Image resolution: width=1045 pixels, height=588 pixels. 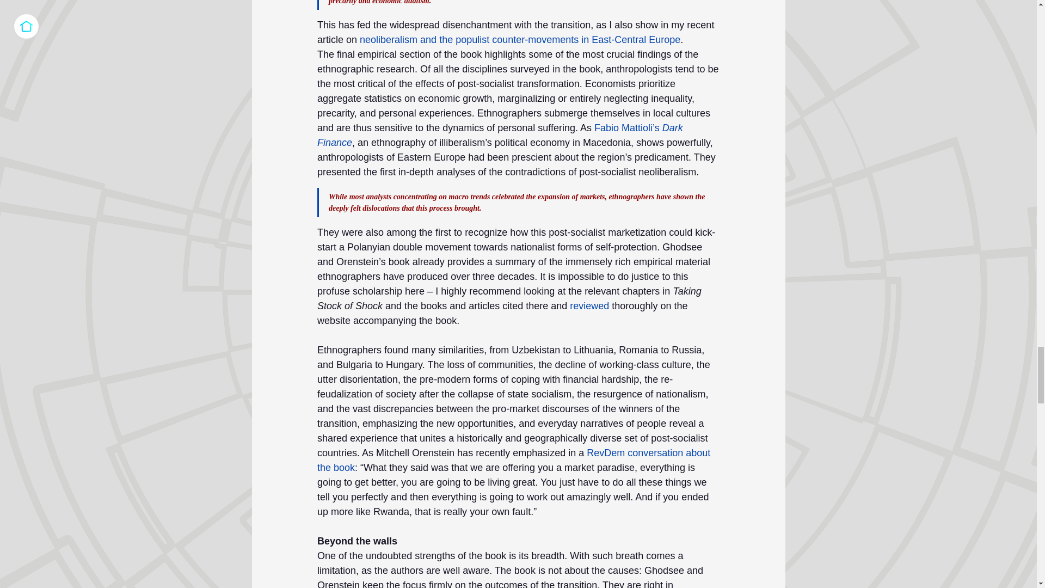 I want to click on Dark Finance, so click(x=501, y=135).